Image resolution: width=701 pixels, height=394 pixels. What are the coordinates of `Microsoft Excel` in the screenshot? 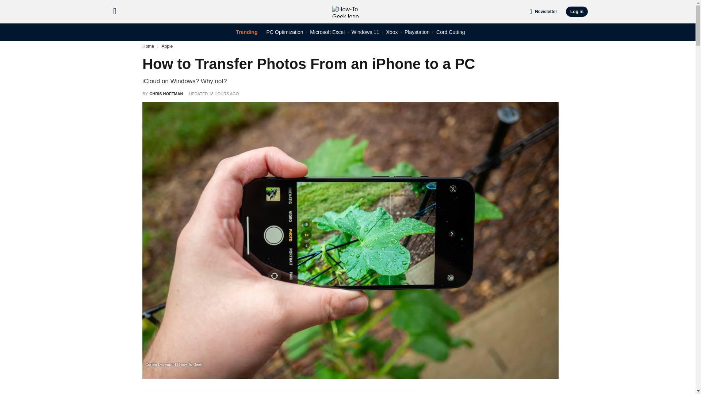 It's located at (327, 32).